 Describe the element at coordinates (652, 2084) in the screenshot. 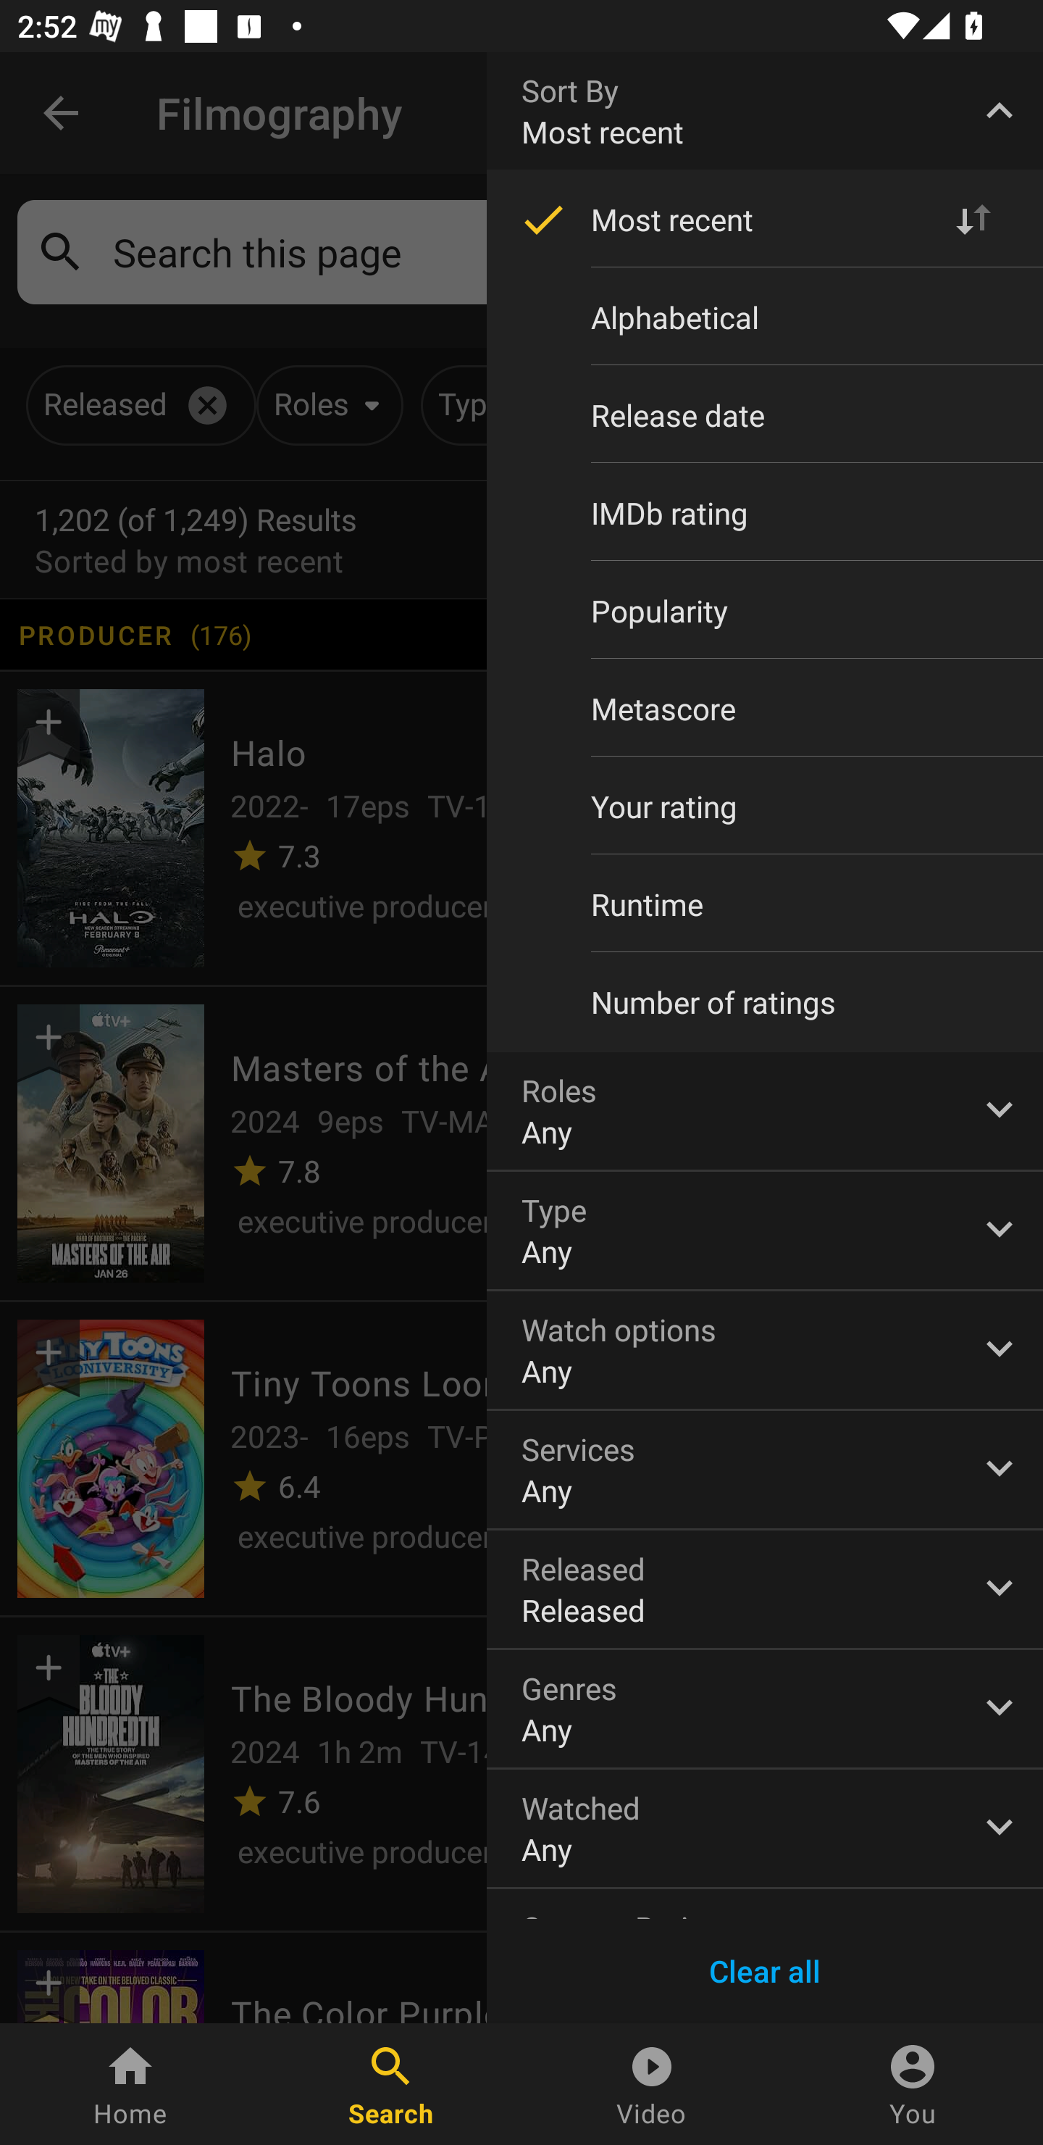

I see `Video` at that location.